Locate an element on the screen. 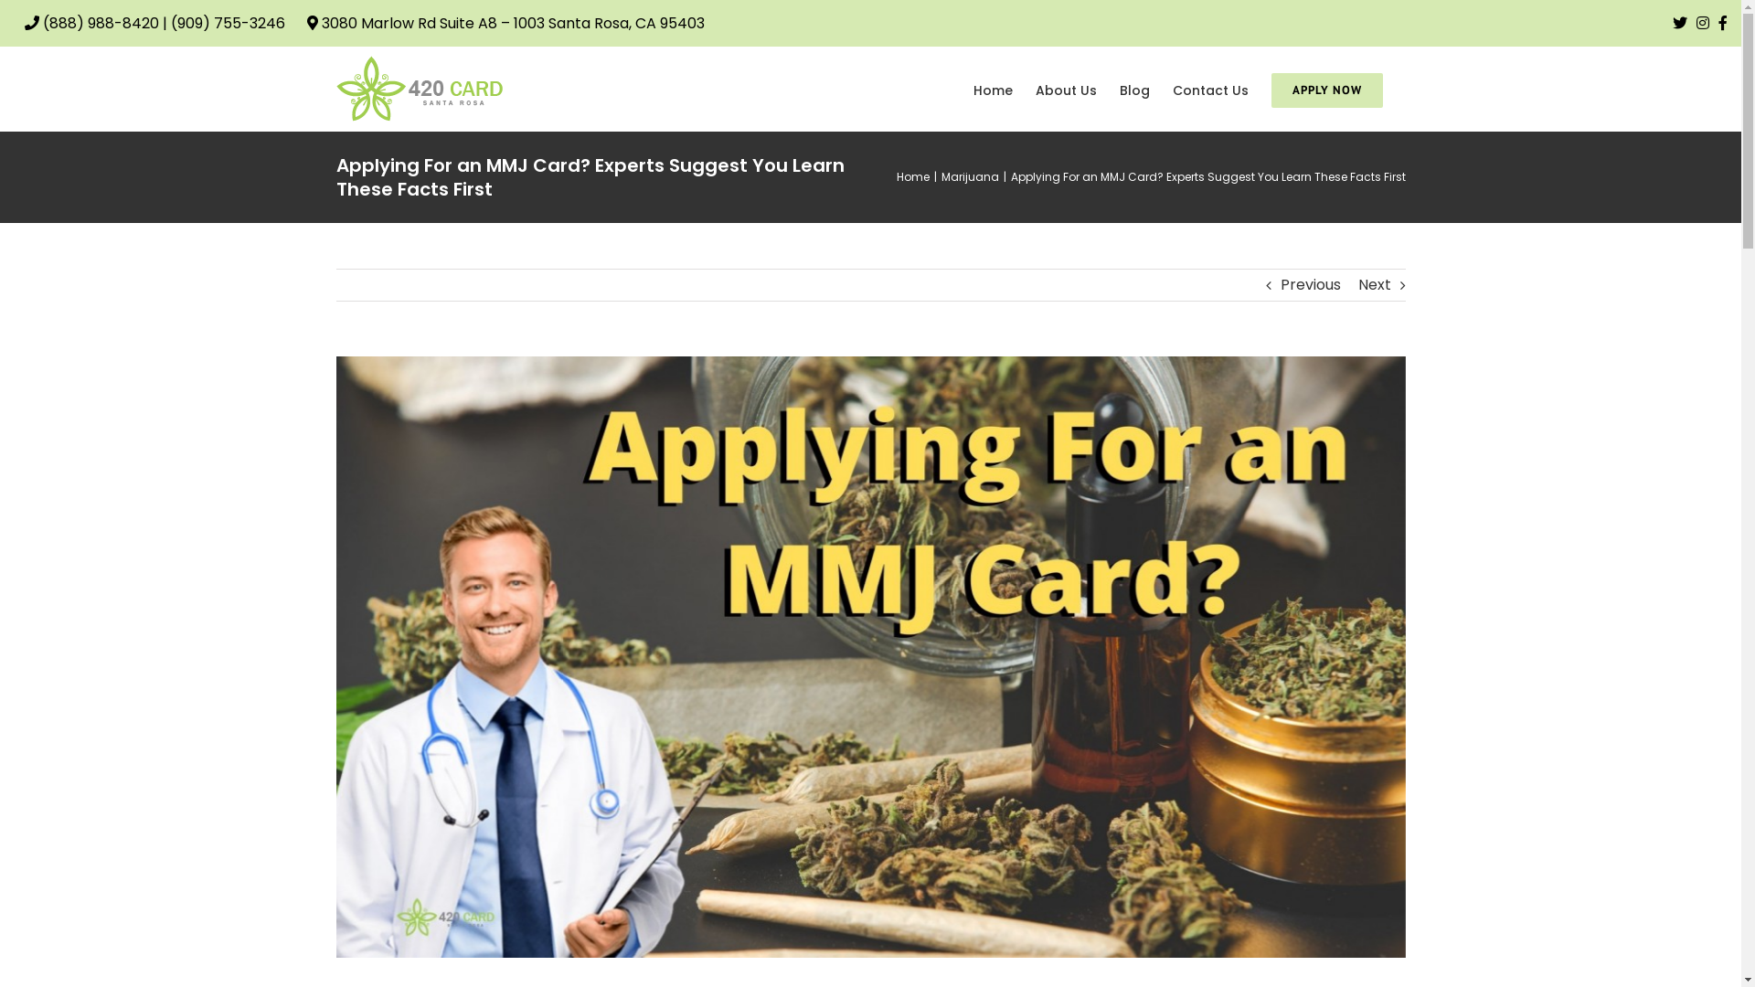 This screenshot has width=1755, height=987. Home is located at coordinates (993, 90).